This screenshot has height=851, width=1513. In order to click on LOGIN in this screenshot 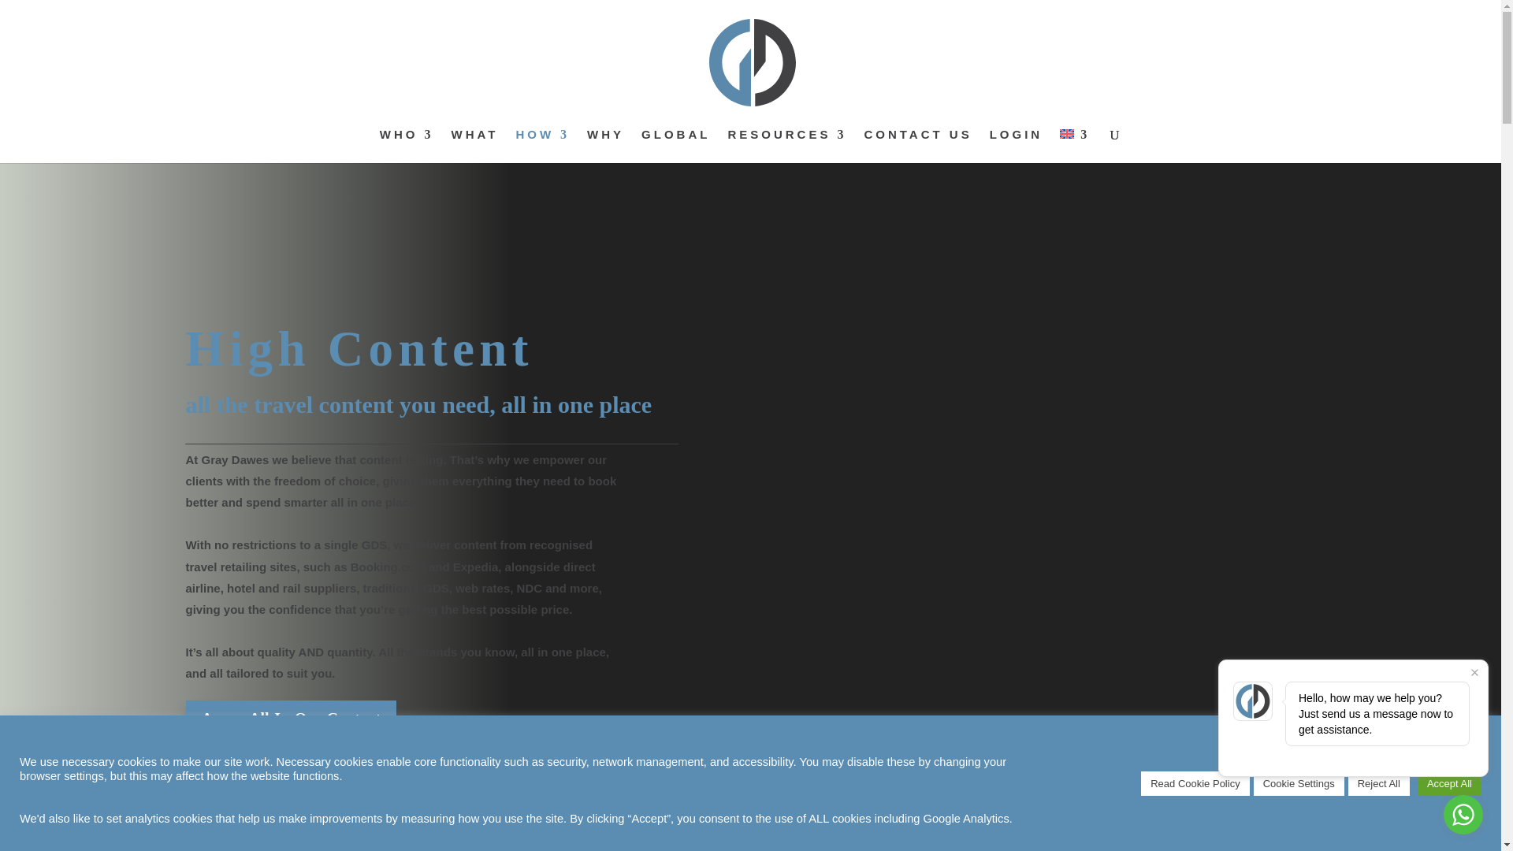, I will do `click(1017, 147)`.